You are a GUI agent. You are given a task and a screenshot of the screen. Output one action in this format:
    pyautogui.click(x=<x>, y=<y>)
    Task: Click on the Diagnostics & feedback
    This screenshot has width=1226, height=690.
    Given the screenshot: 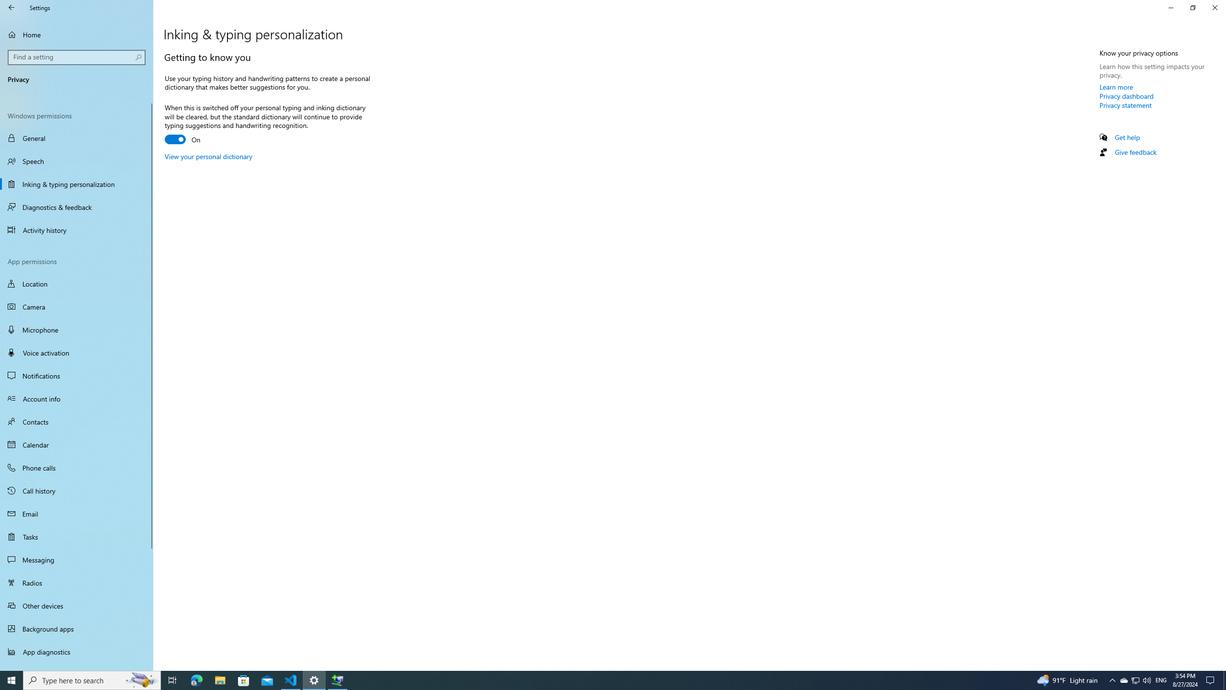 What is the action you would take?
    pyautogui.click(x=77, y=207)
    